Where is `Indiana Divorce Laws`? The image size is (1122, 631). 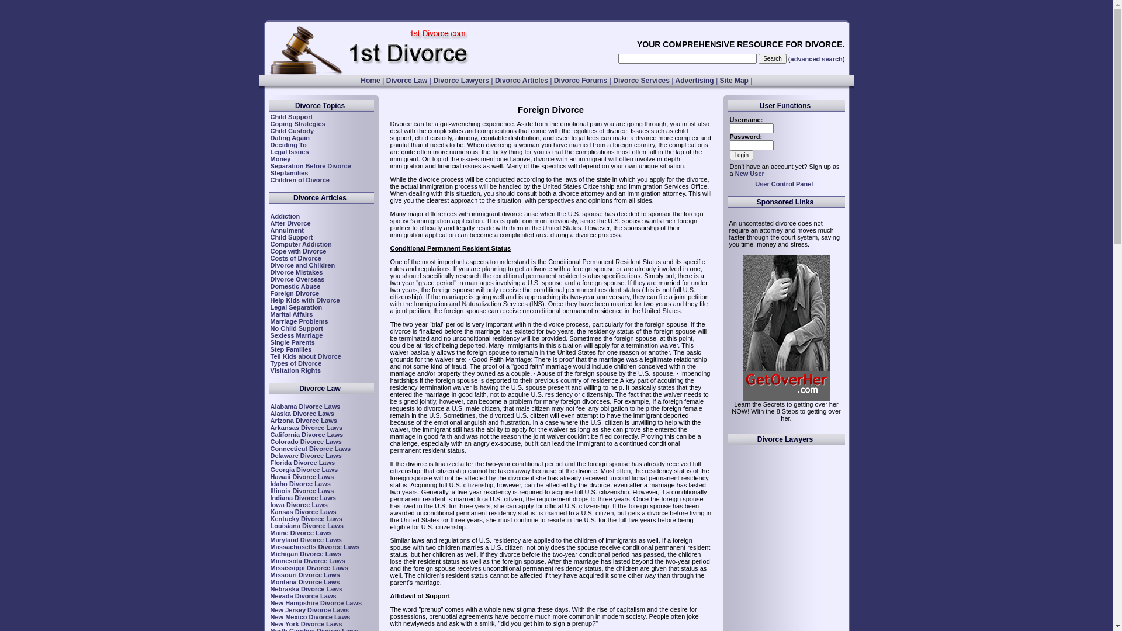 Indiana Divorce Laws is located at coordinates (303, 498).